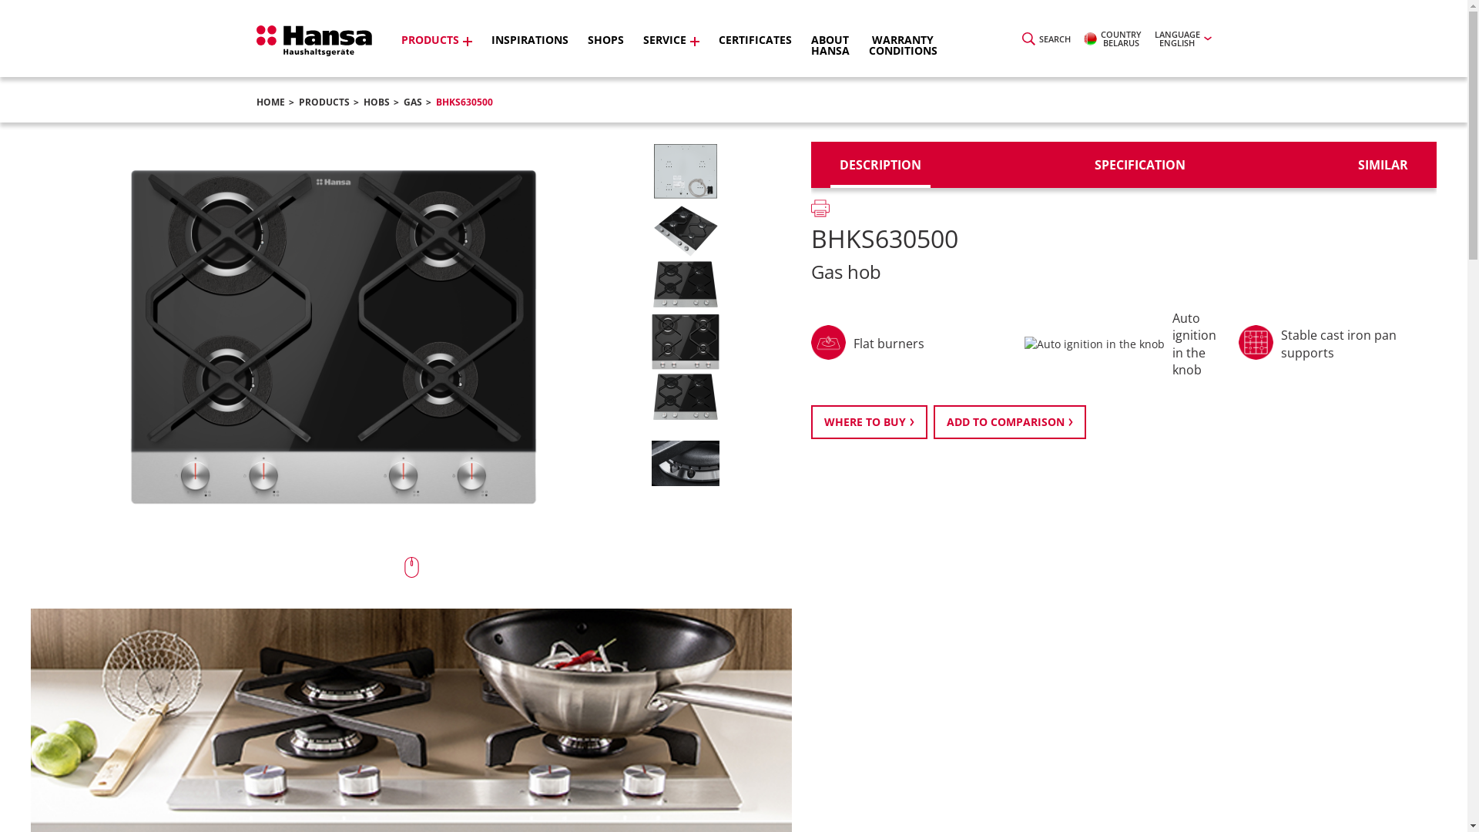 This screenshot has width=1479, height=832. Describe the element at coordinates (1112, 39) in the screenshot. I see `COUNTRY
BELARUS` at that location.